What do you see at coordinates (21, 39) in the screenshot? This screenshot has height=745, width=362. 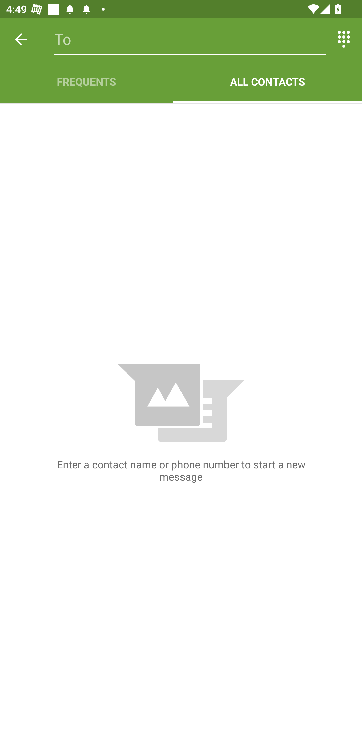 I see `Back` at bounding box center [21, 39].